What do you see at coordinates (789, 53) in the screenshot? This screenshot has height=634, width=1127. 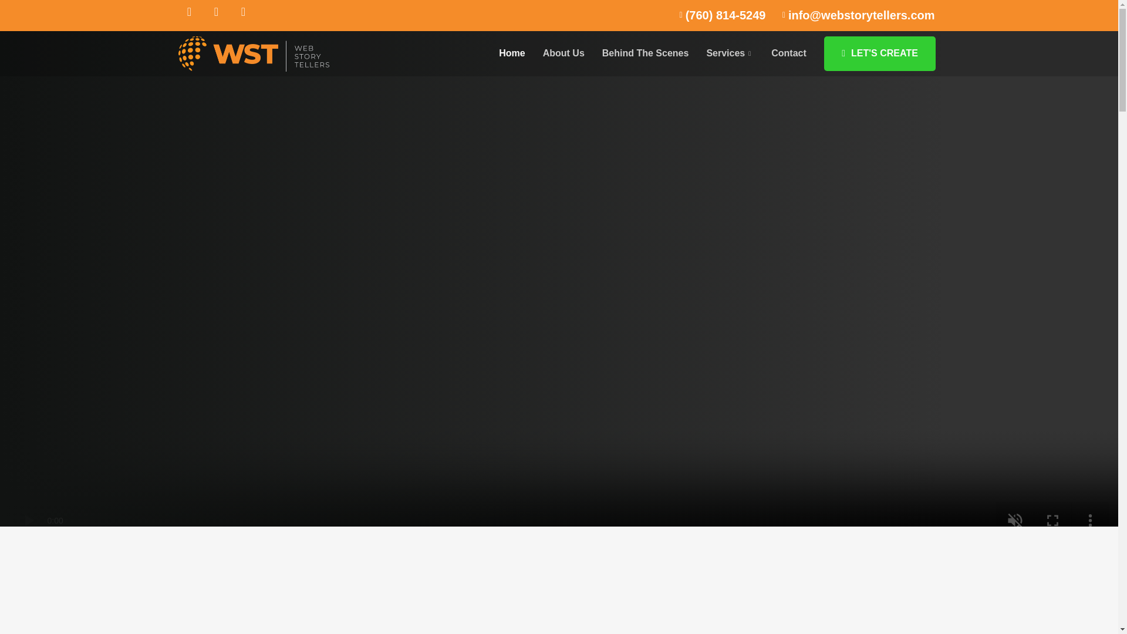 I see `Contact` at bounding box center [789, 53].